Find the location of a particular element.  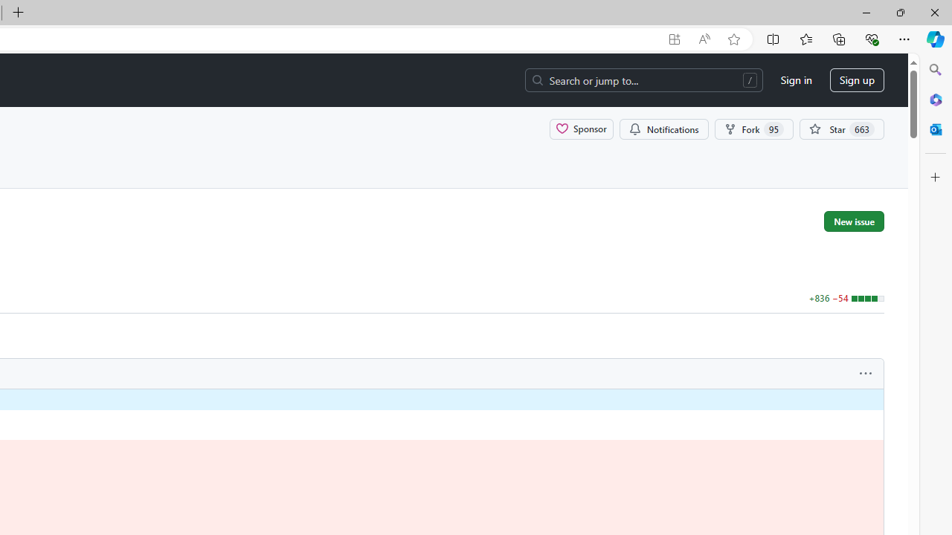

Sign up is located at coordinates (857, 80).